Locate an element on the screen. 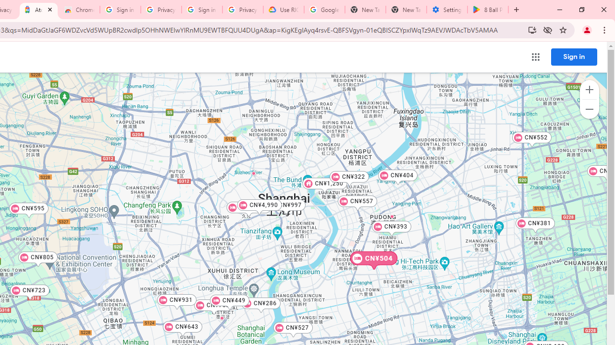  Atour Hotel - Google hotels is located at coordinates (38, 10).